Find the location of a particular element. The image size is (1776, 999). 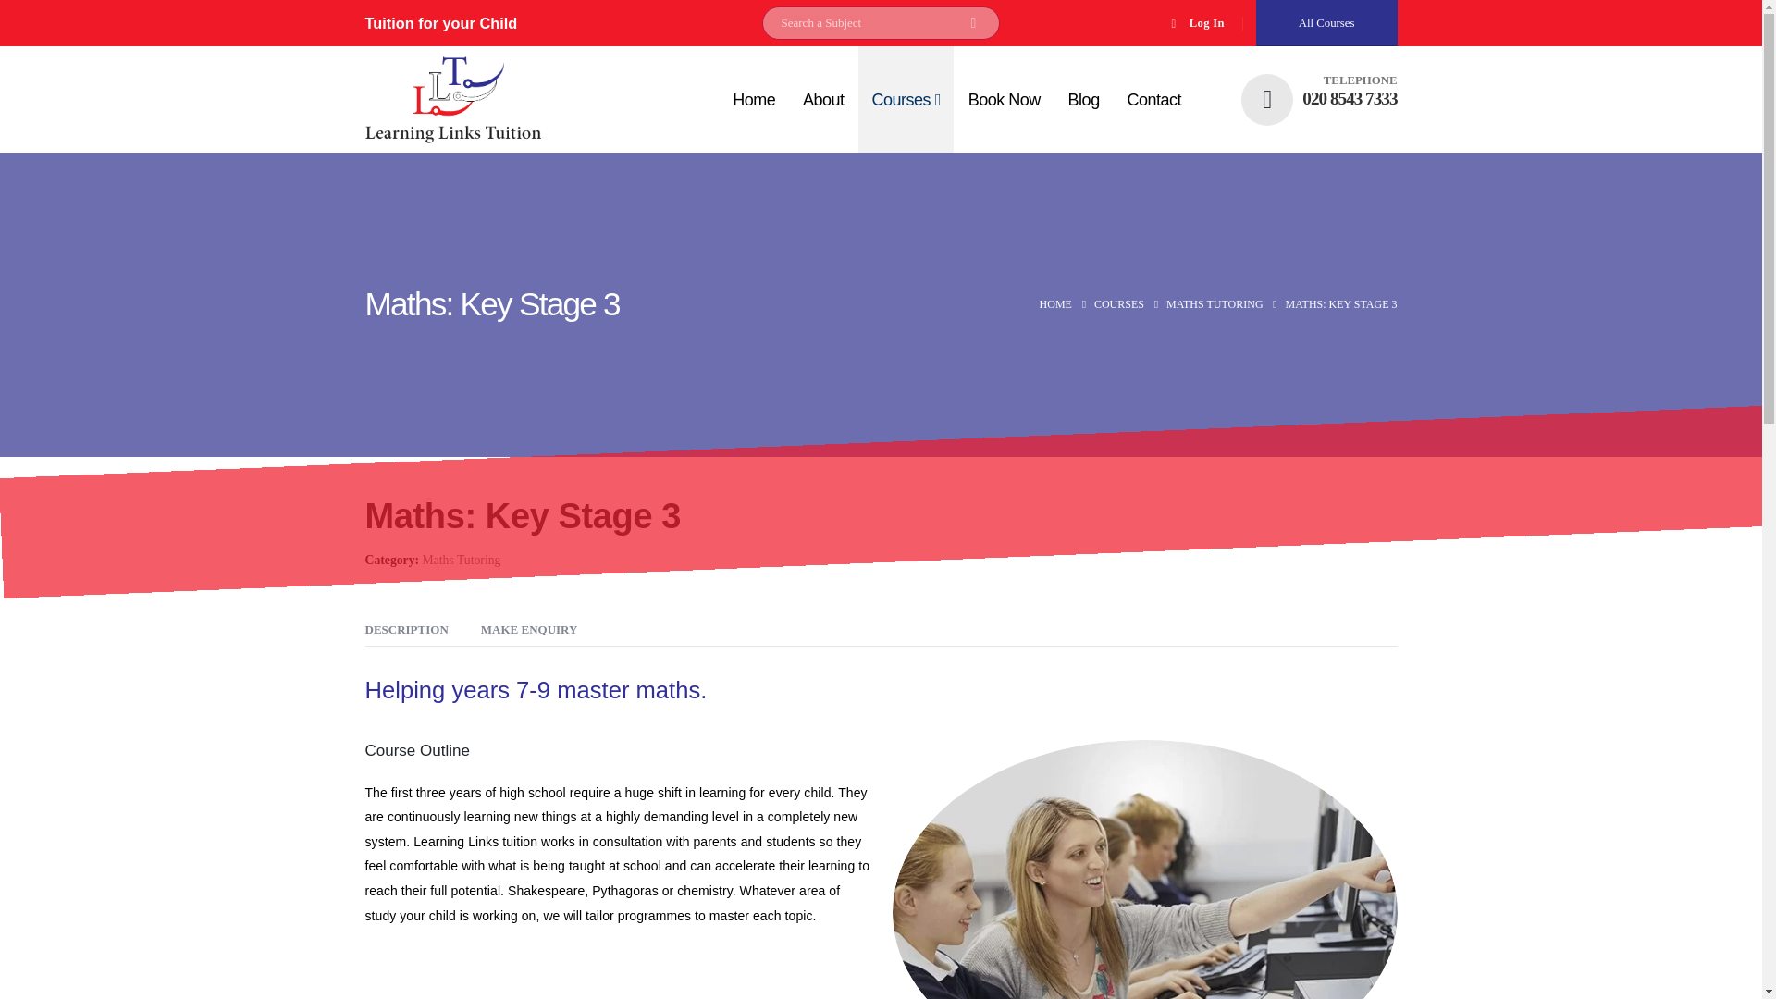

Go to Home Page is located at coordinates (1055, 303).